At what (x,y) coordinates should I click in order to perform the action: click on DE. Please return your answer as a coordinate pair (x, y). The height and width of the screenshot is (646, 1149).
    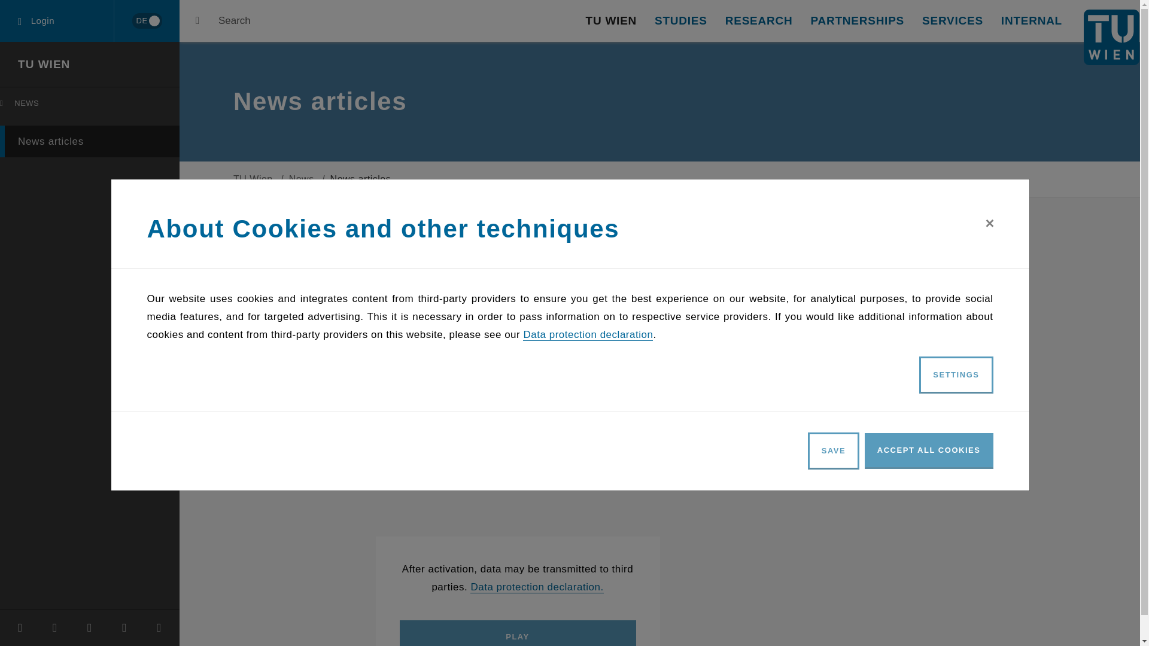
    Looking at the image, I should click on (147, 20).